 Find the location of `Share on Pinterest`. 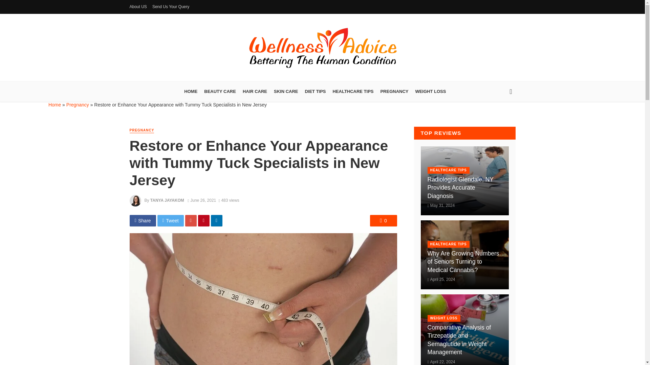

Share on Pinterest is located at coordinates (204, 220).